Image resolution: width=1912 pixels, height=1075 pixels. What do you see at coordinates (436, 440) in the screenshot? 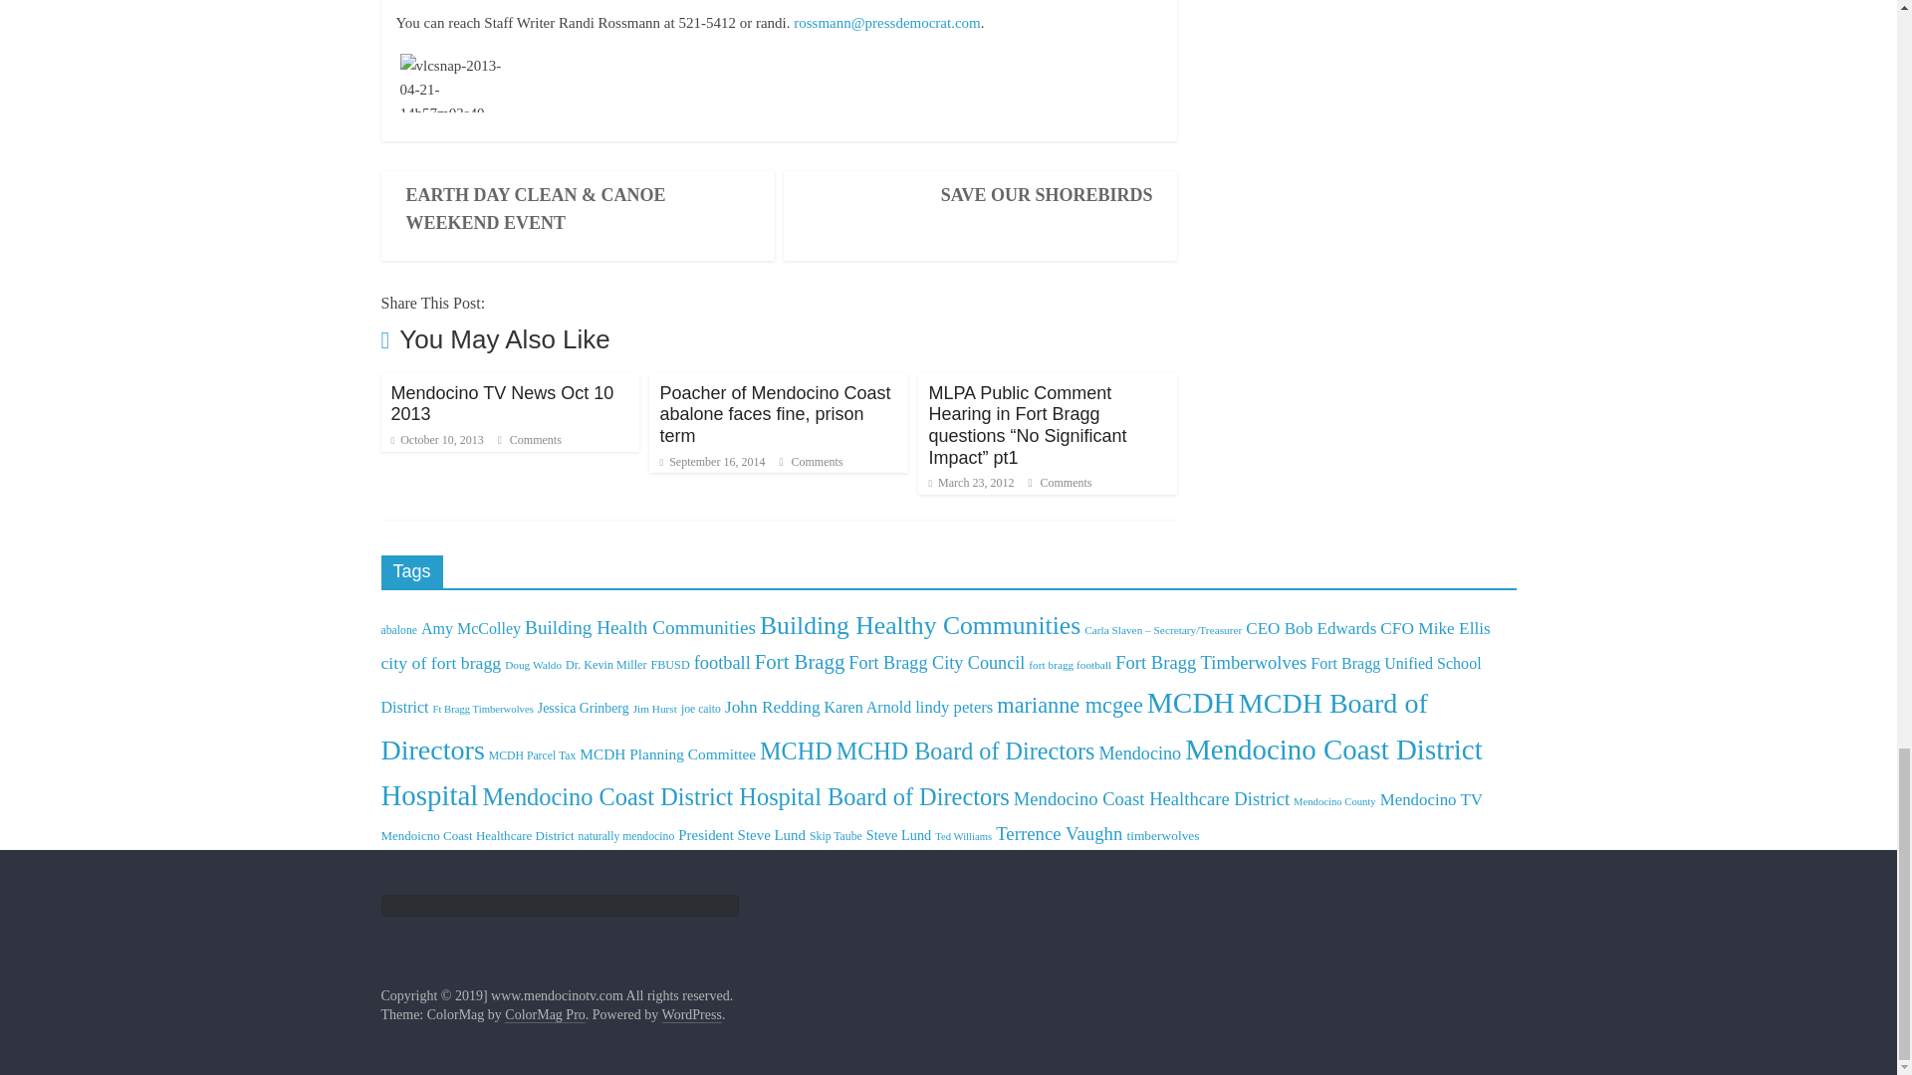
I see `8:39 pm` at bounding box center [436, 440].